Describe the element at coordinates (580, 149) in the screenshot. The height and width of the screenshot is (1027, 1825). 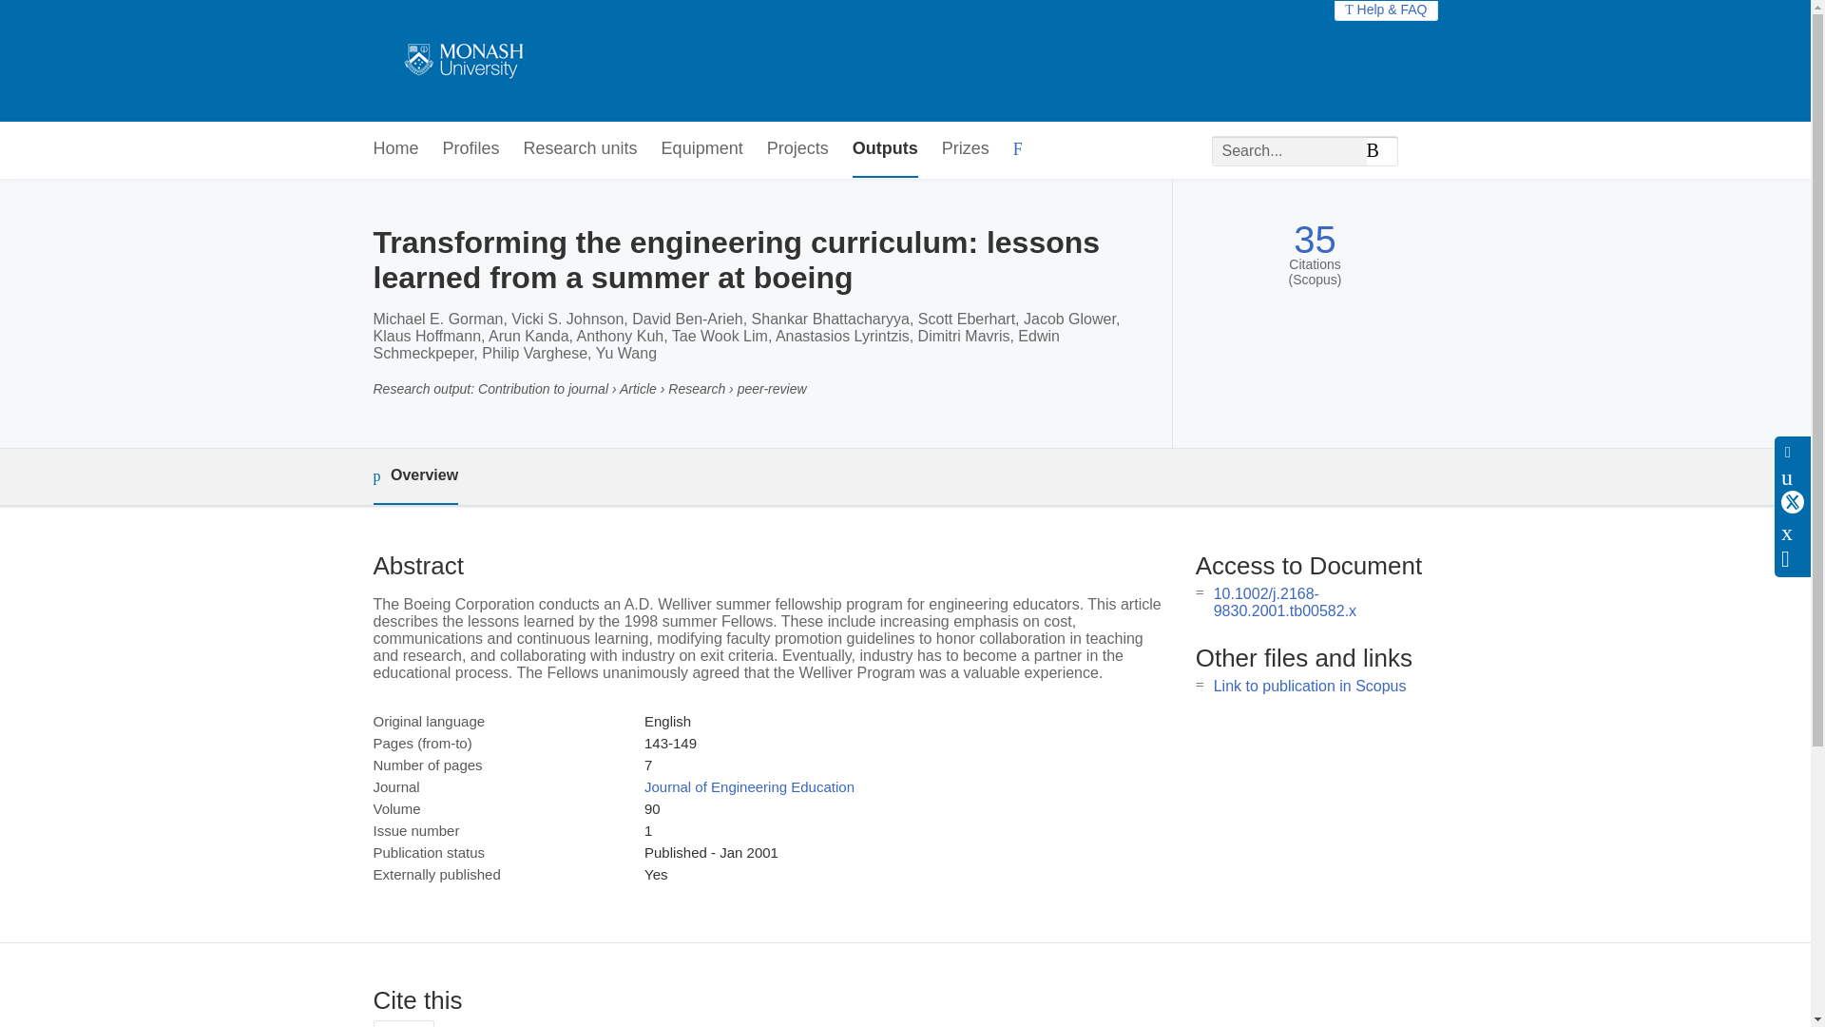
I see `Research units` at that location.